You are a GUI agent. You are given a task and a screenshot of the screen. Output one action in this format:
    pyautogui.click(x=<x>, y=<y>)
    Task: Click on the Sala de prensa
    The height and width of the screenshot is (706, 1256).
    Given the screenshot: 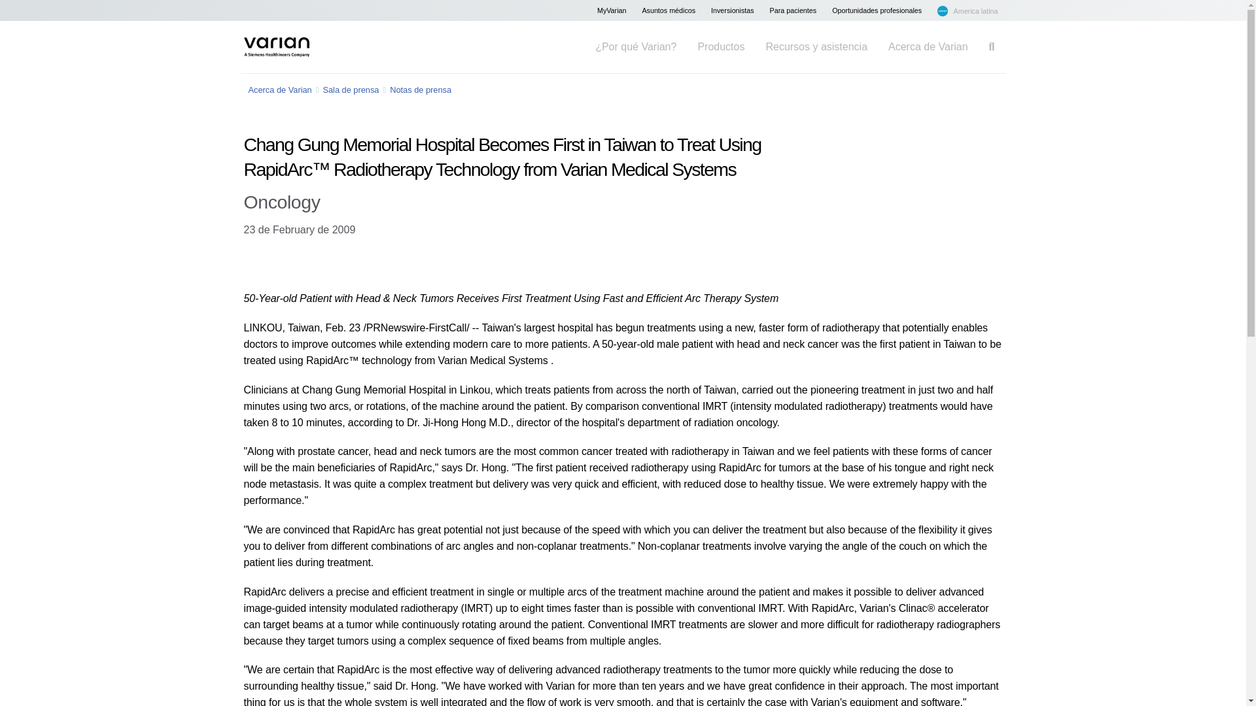 What is the action you would take?
    pyautogui.click(x=351, y=89)
    